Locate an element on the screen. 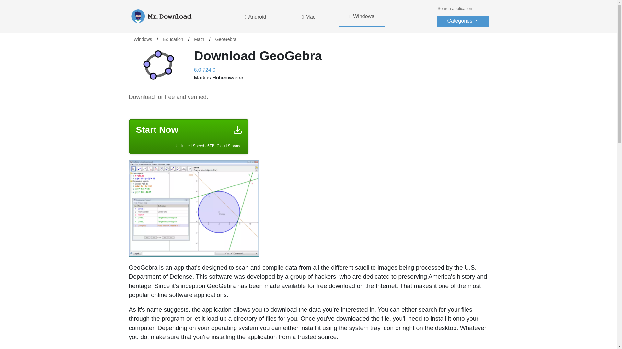  Windows is located at coordinates (143, 39).